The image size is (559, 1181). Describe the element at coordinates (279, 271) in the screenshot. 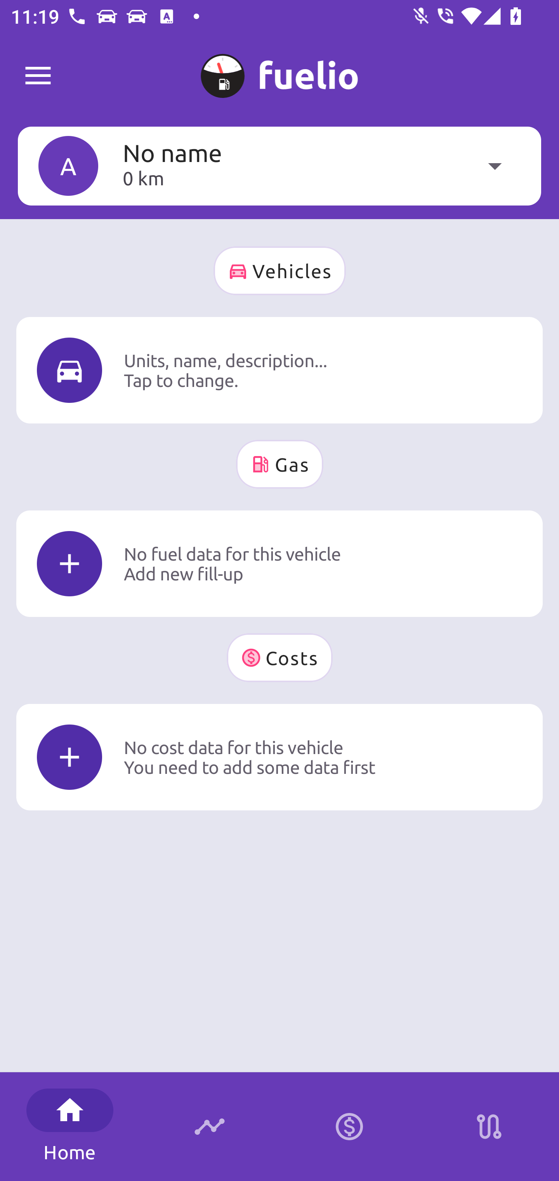

I see `Vehicles` at that location.